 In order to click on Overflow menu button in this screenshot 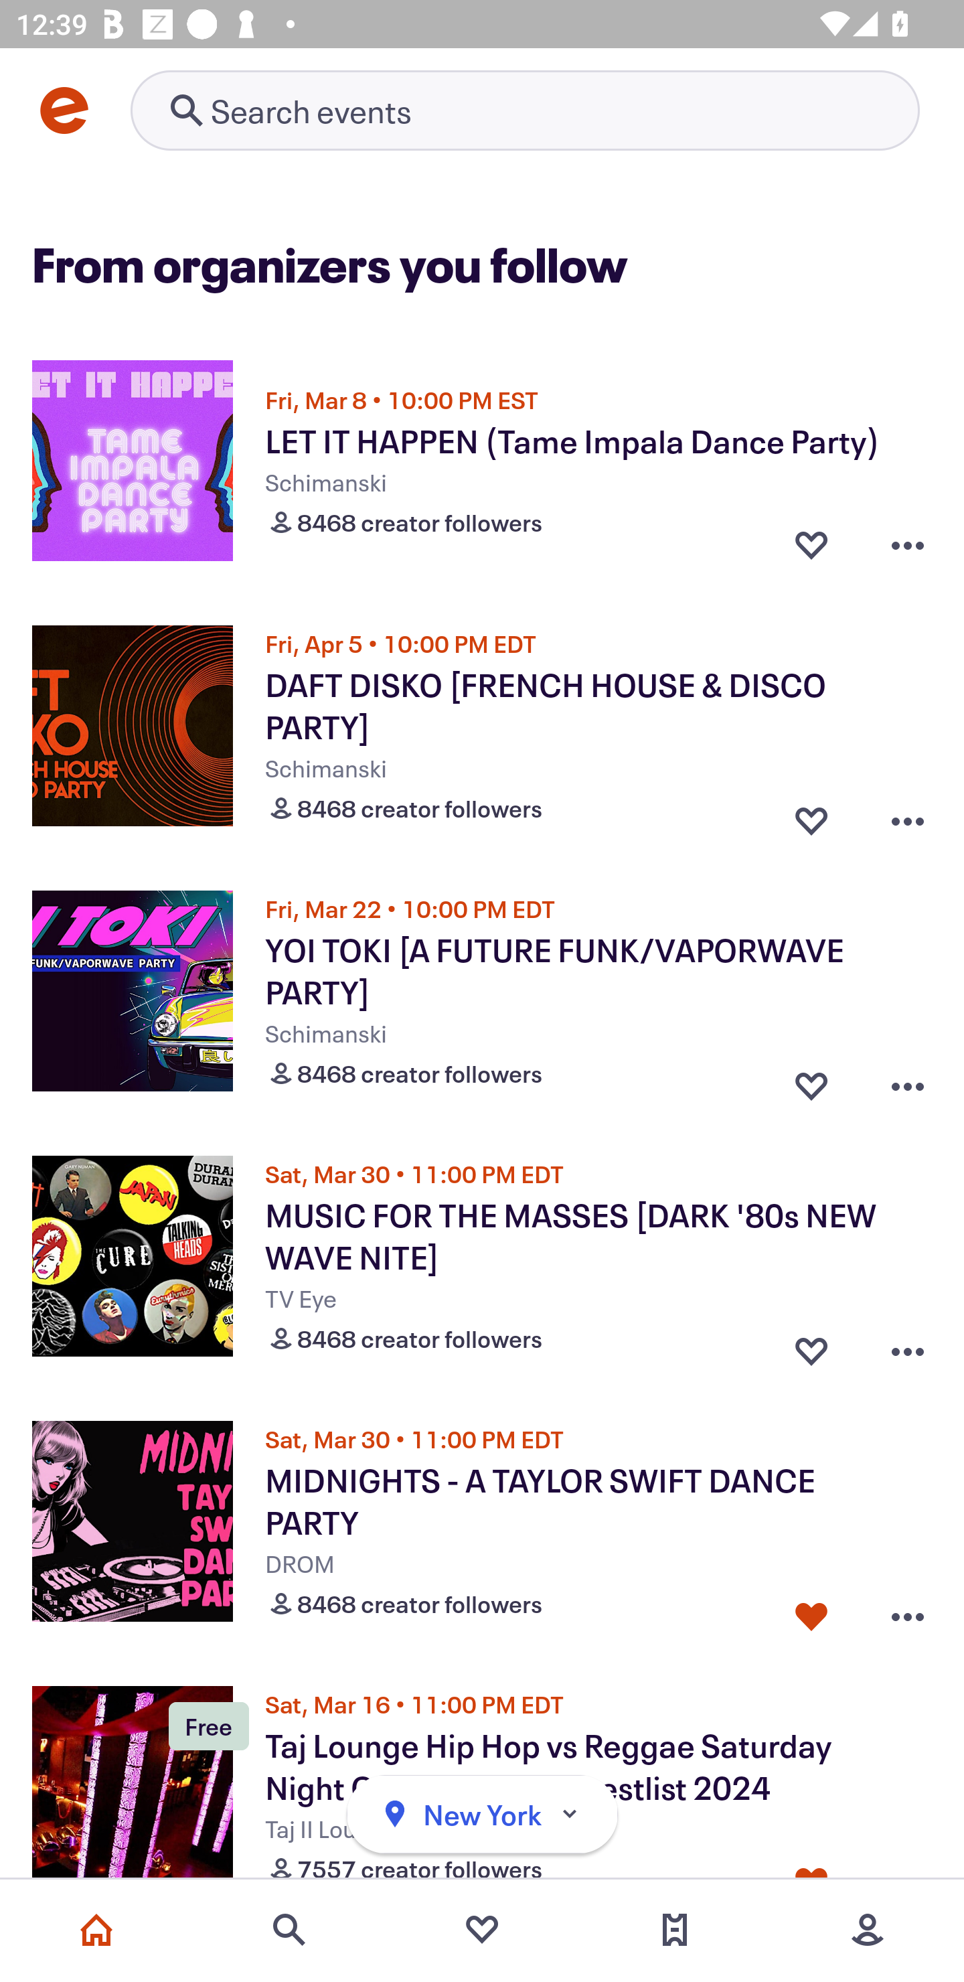, I will do `click(908, 1081)`.